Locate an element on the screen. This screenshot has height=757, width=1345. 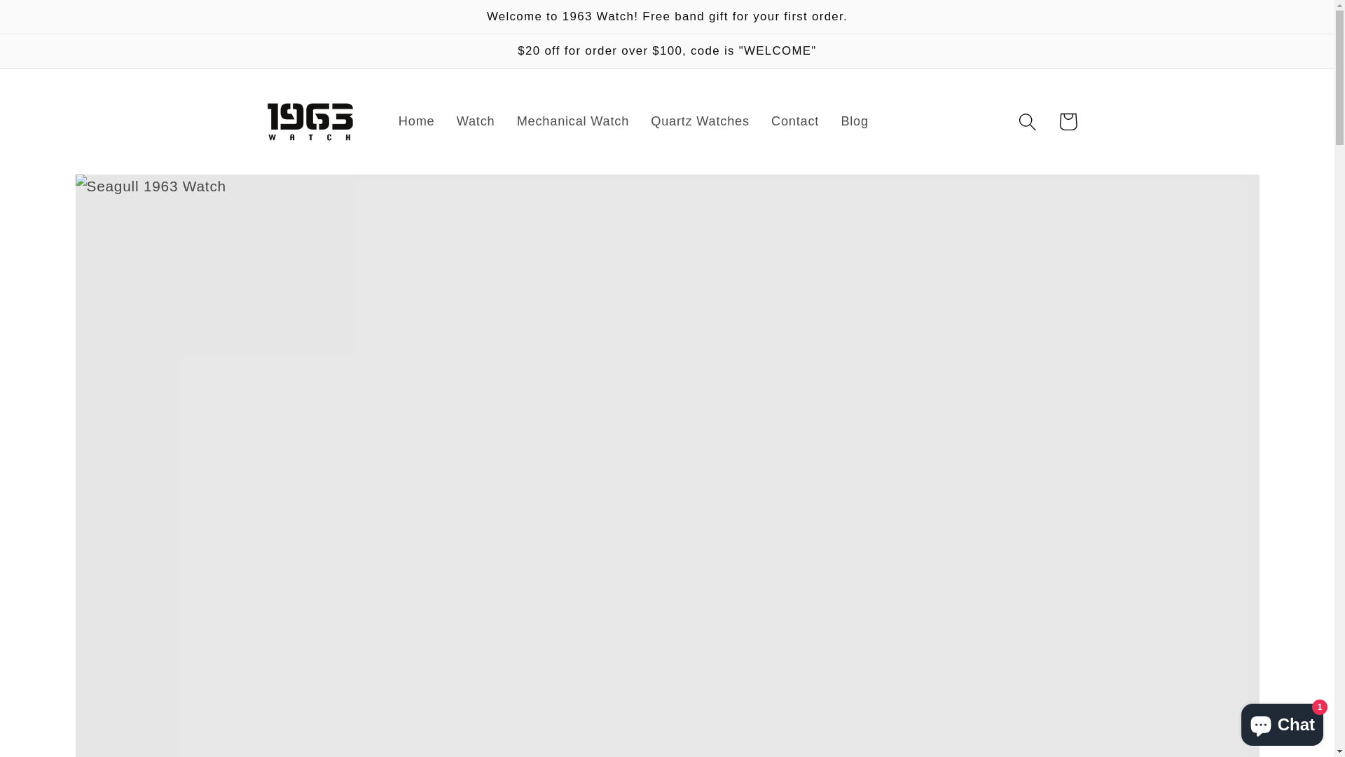
Blog is located at coordinates (855, 122).